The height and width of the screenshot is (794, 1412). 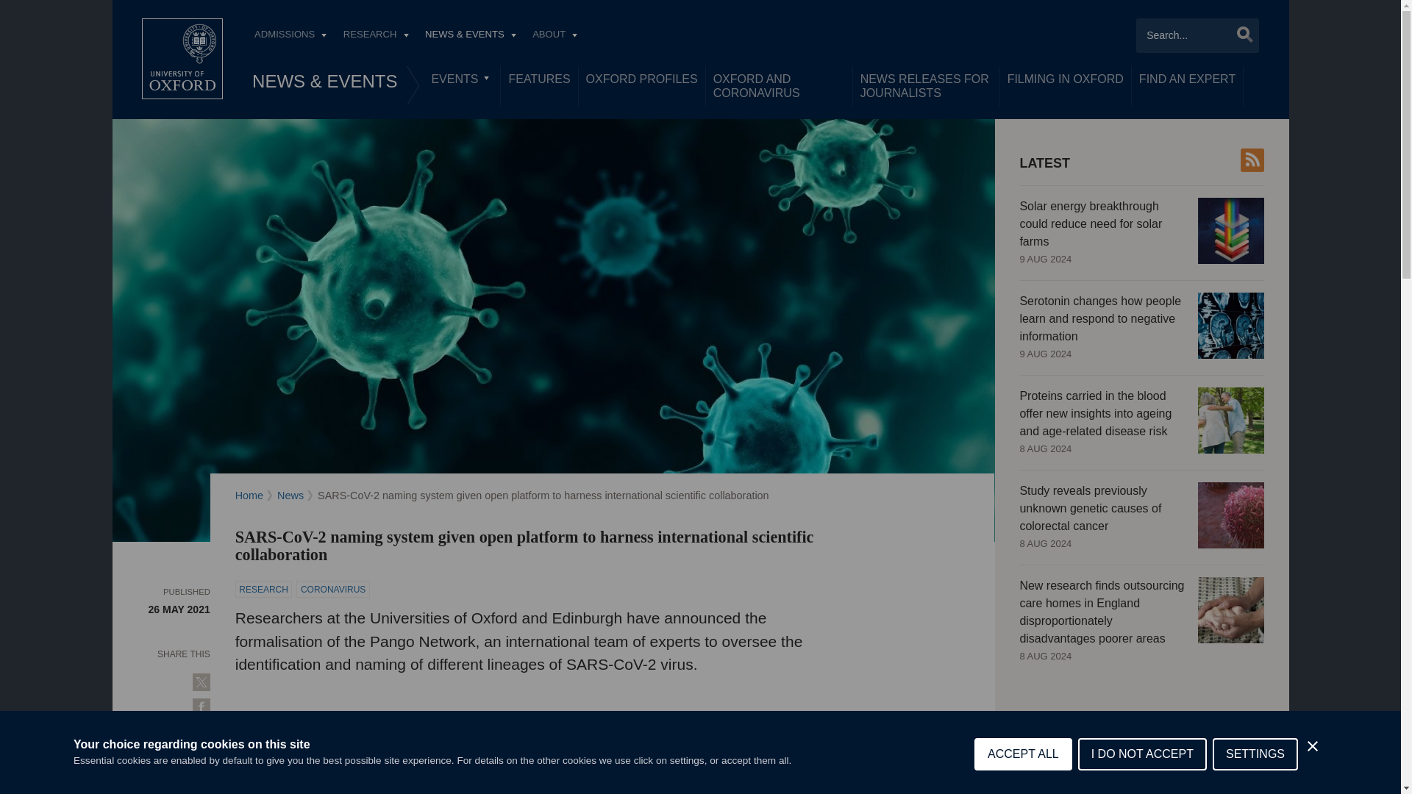 I want to click on Enter the terms you wish to search for., so click(x=1197, y=35).